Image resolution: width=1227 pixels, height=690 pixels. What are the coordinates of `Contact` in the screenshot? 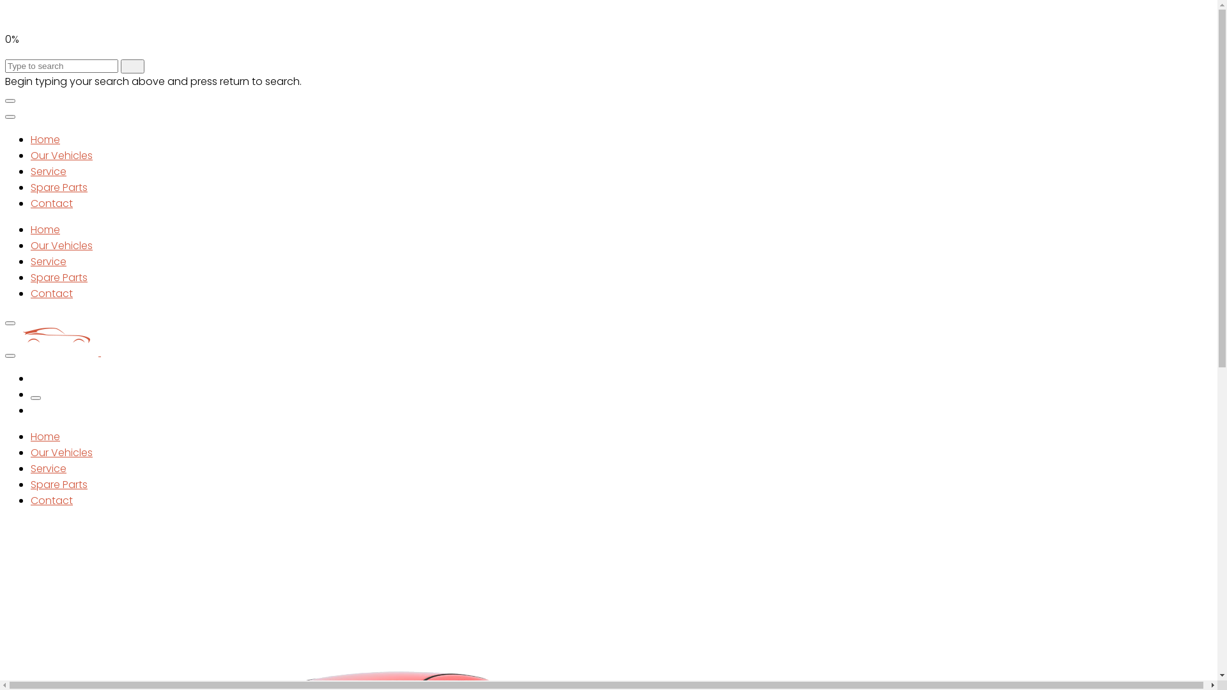 It's located at (52, 294).